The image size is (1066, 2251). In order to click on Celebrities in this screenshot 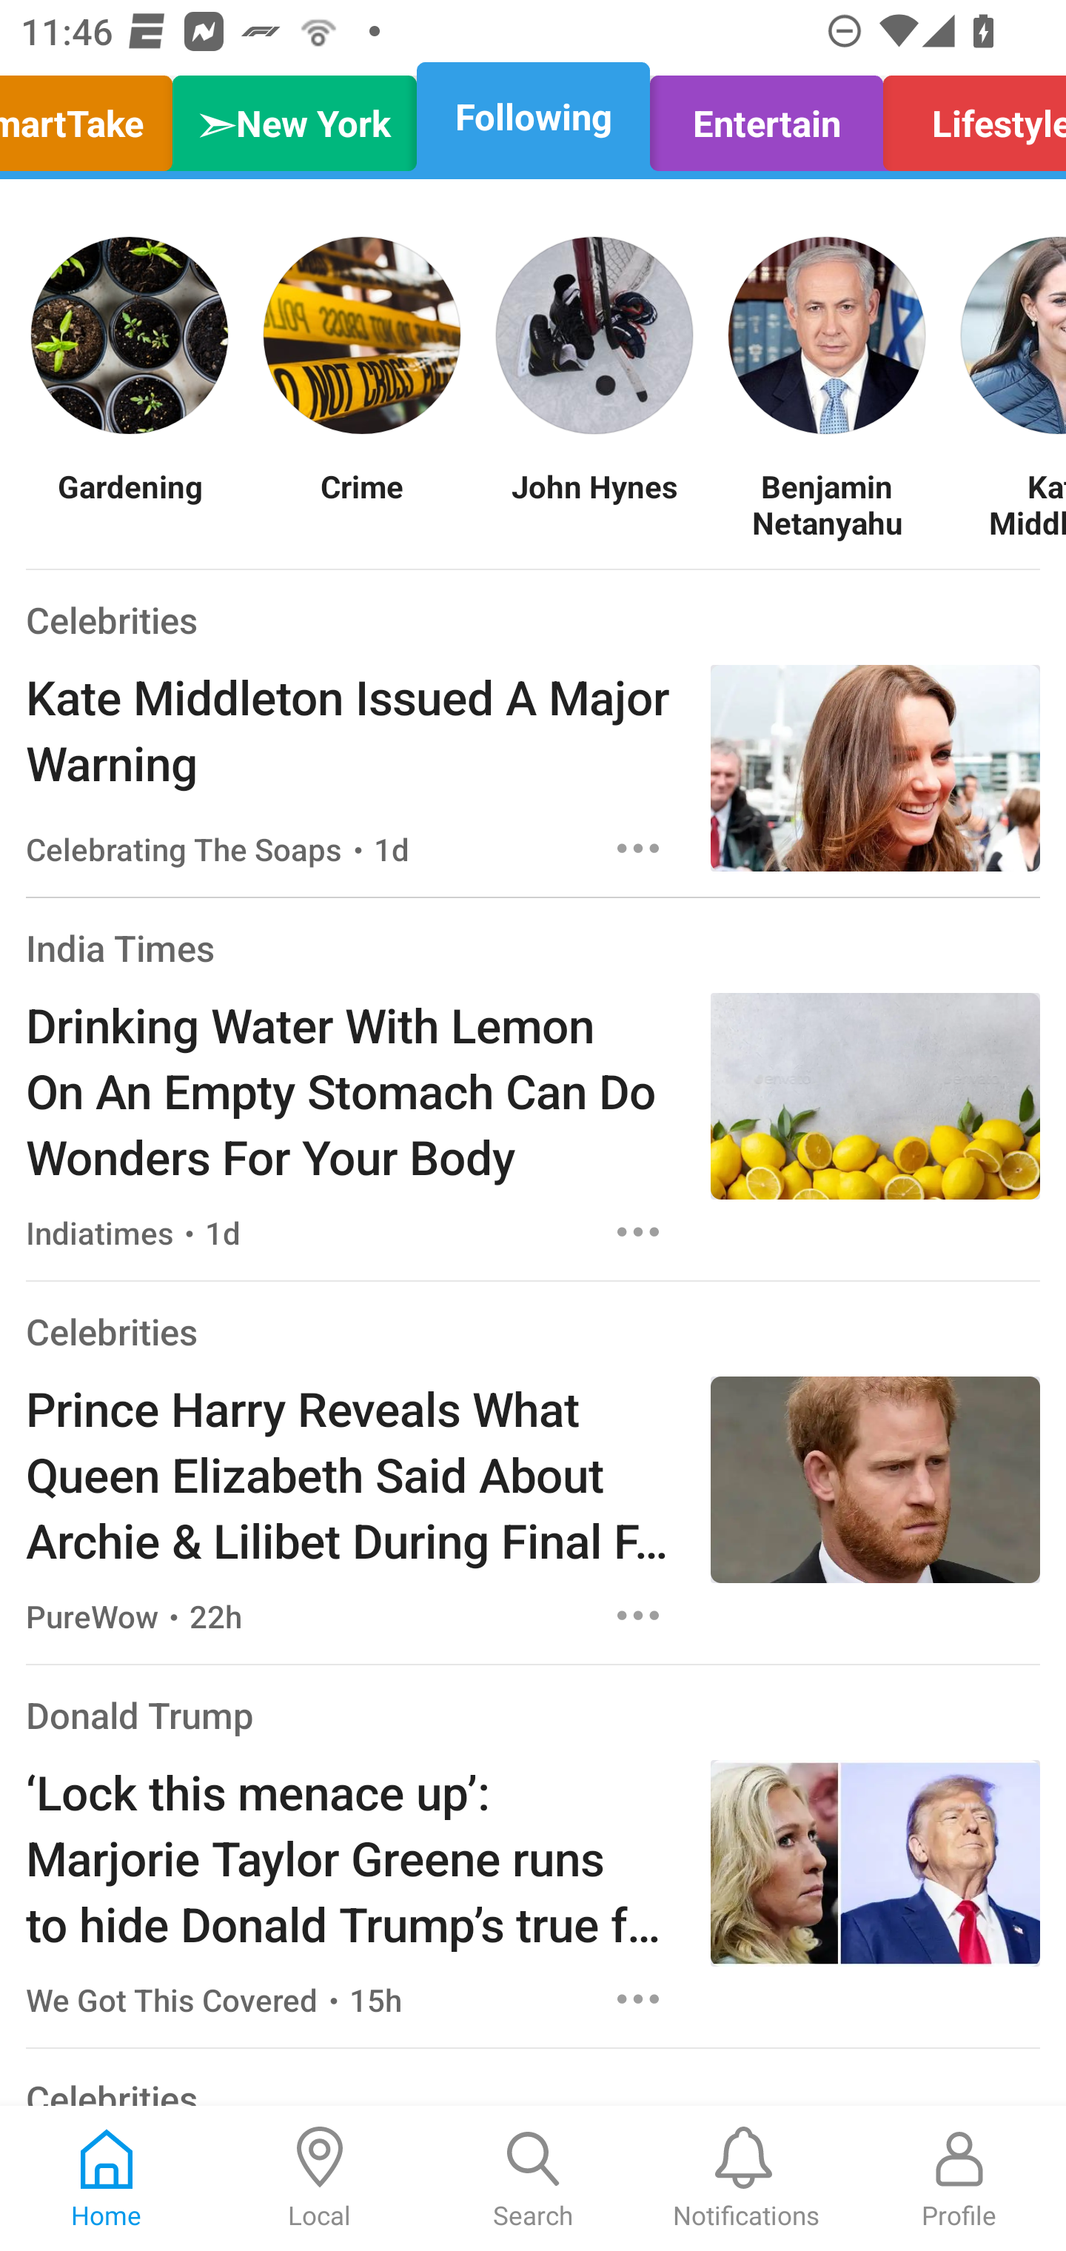, I will do `click(111, 619)`.